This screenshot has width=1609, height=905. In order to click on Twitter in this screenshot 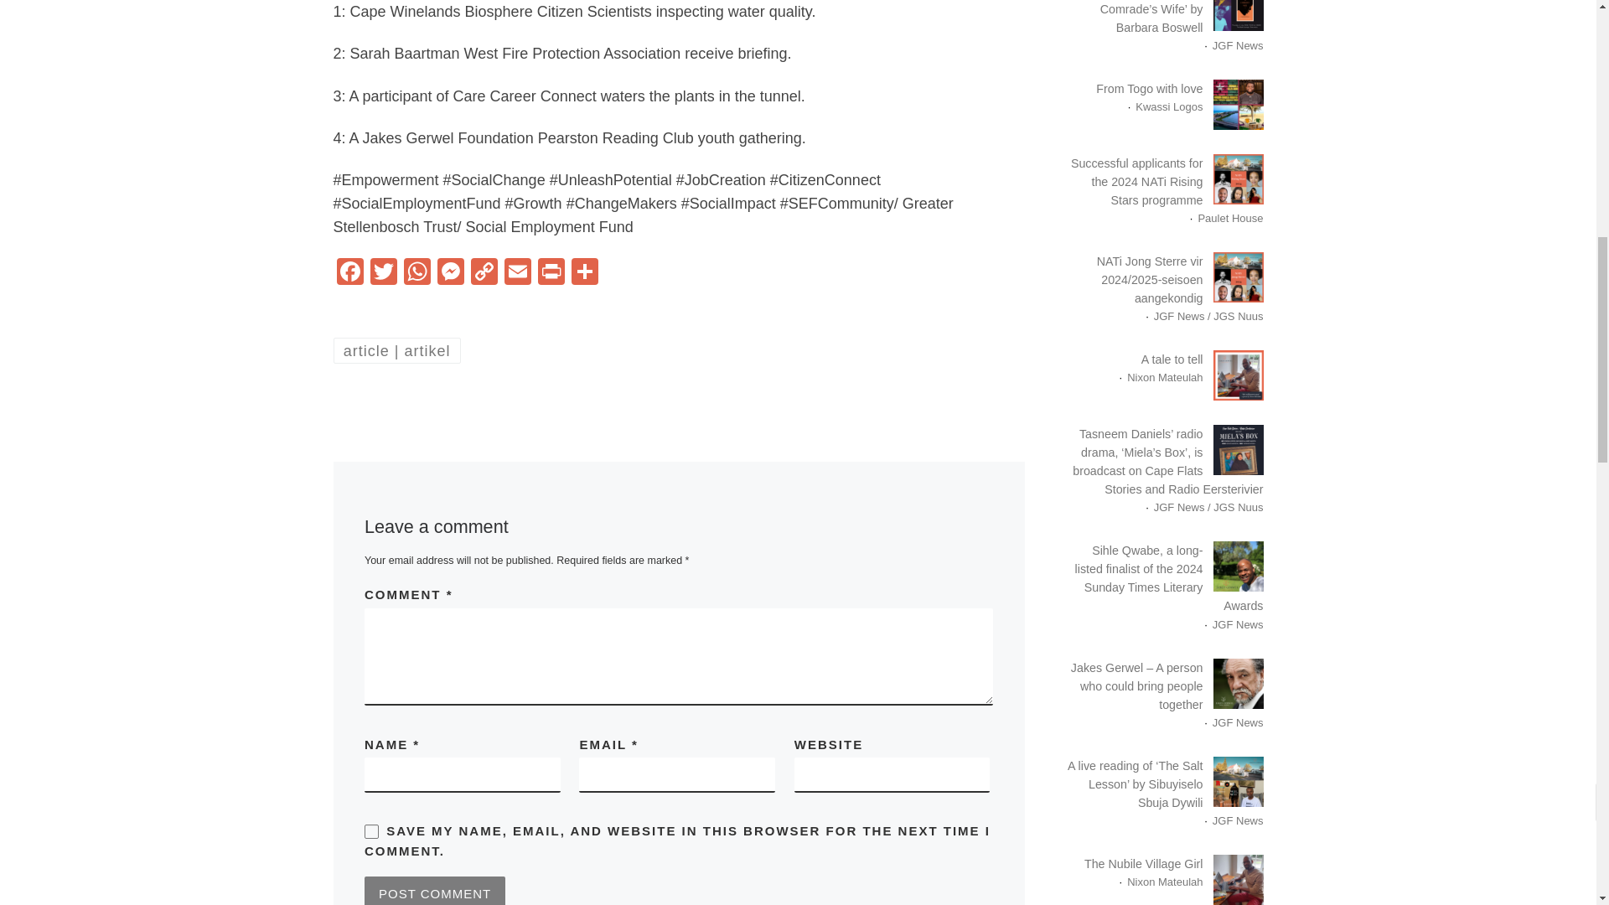, I will do `click(384, 273)`.